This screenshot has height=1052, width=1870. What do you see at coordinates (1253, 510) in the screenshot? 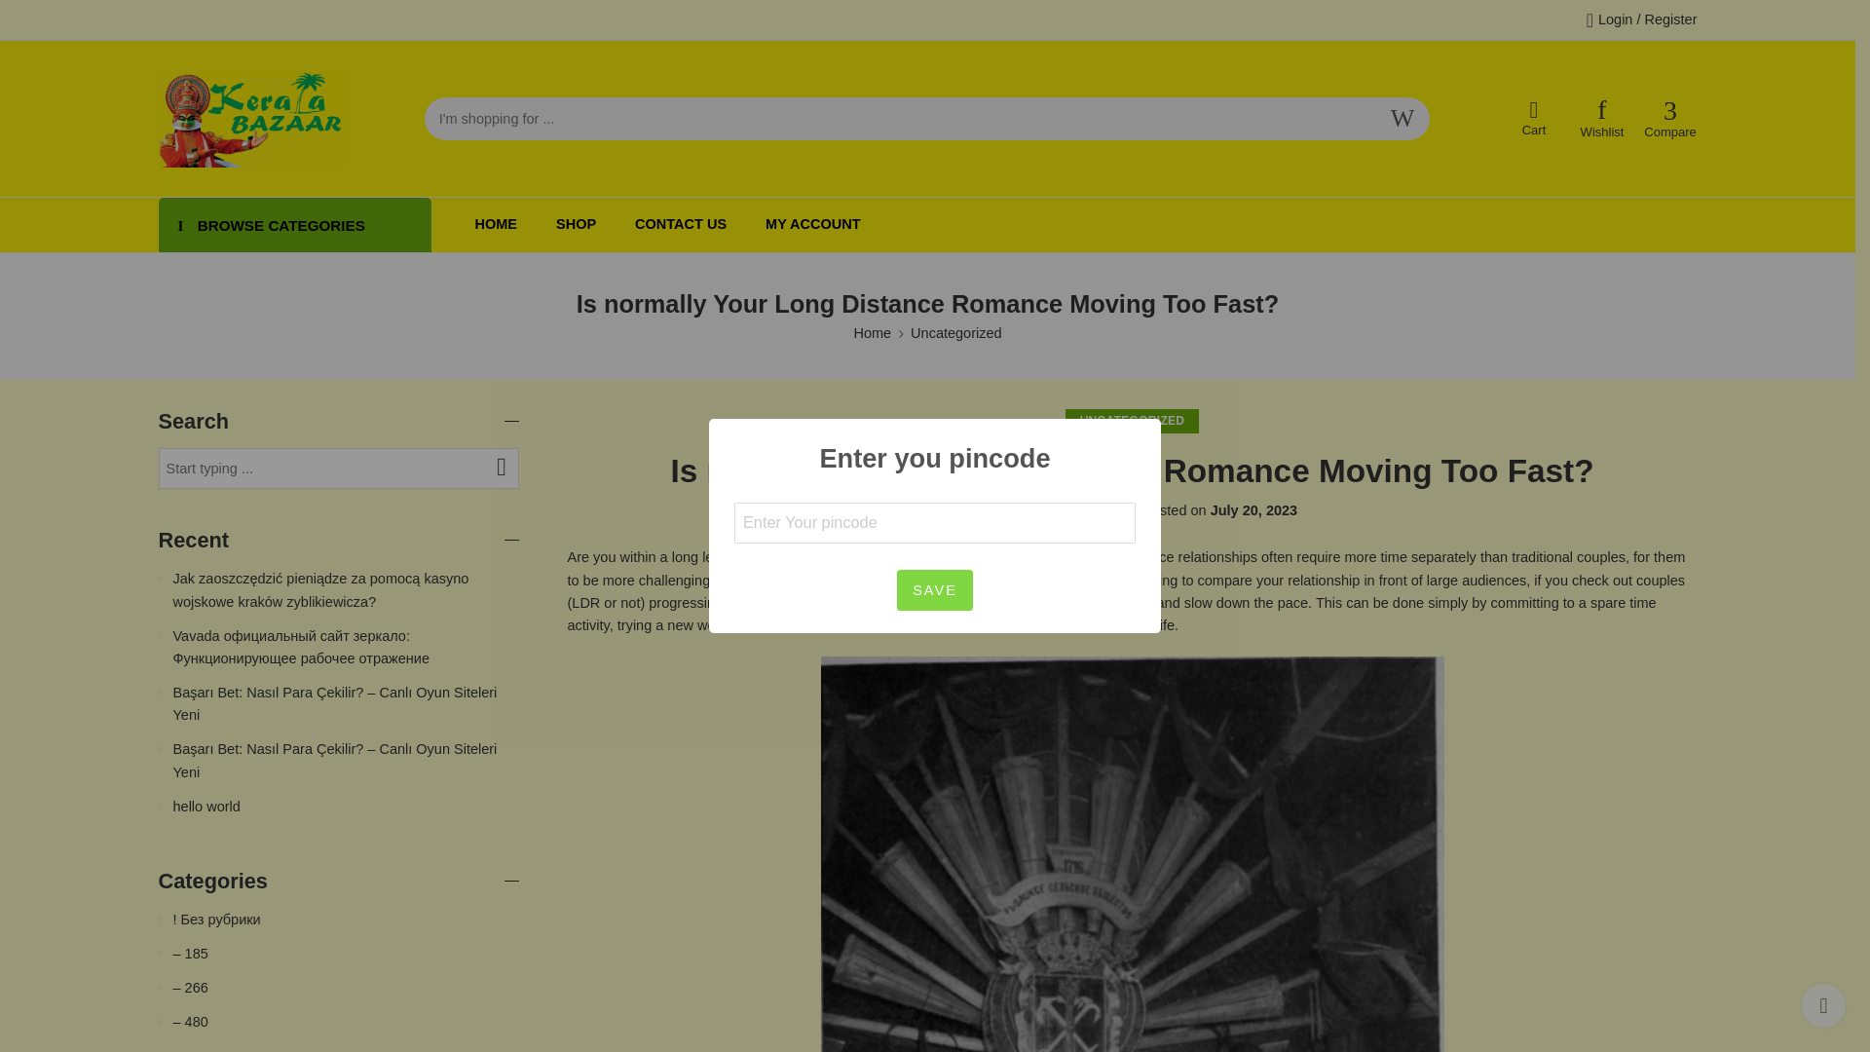
I see `July 20, 2023` at bounding box center [1253, 510].